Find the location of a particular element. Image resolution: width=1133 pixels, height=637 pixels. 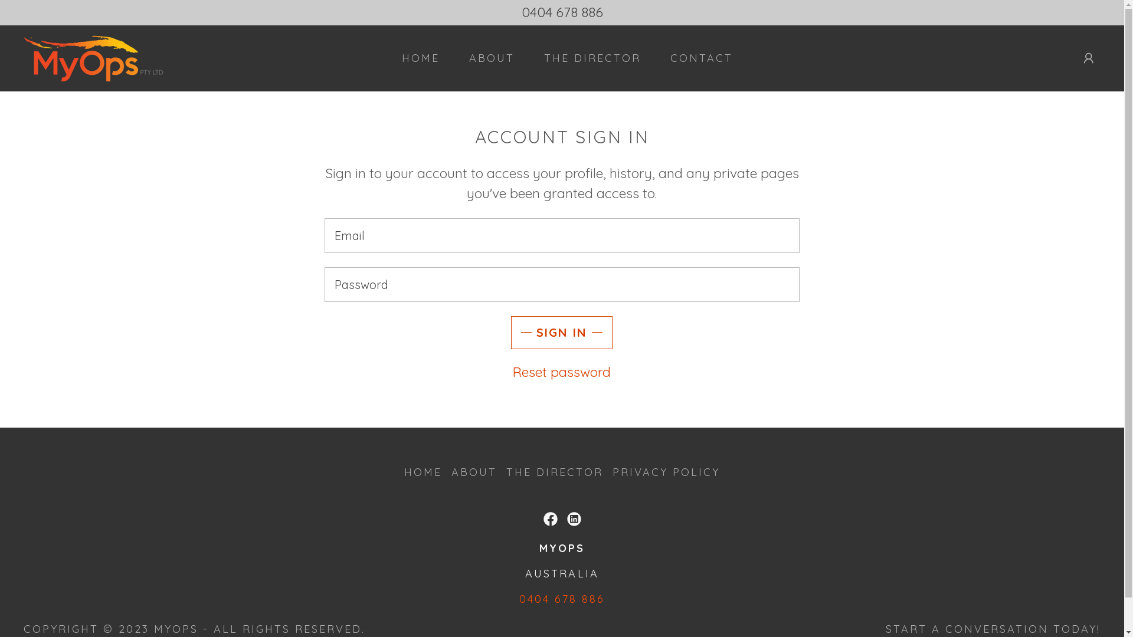

ABOUT is located at coordinates (486, 58).